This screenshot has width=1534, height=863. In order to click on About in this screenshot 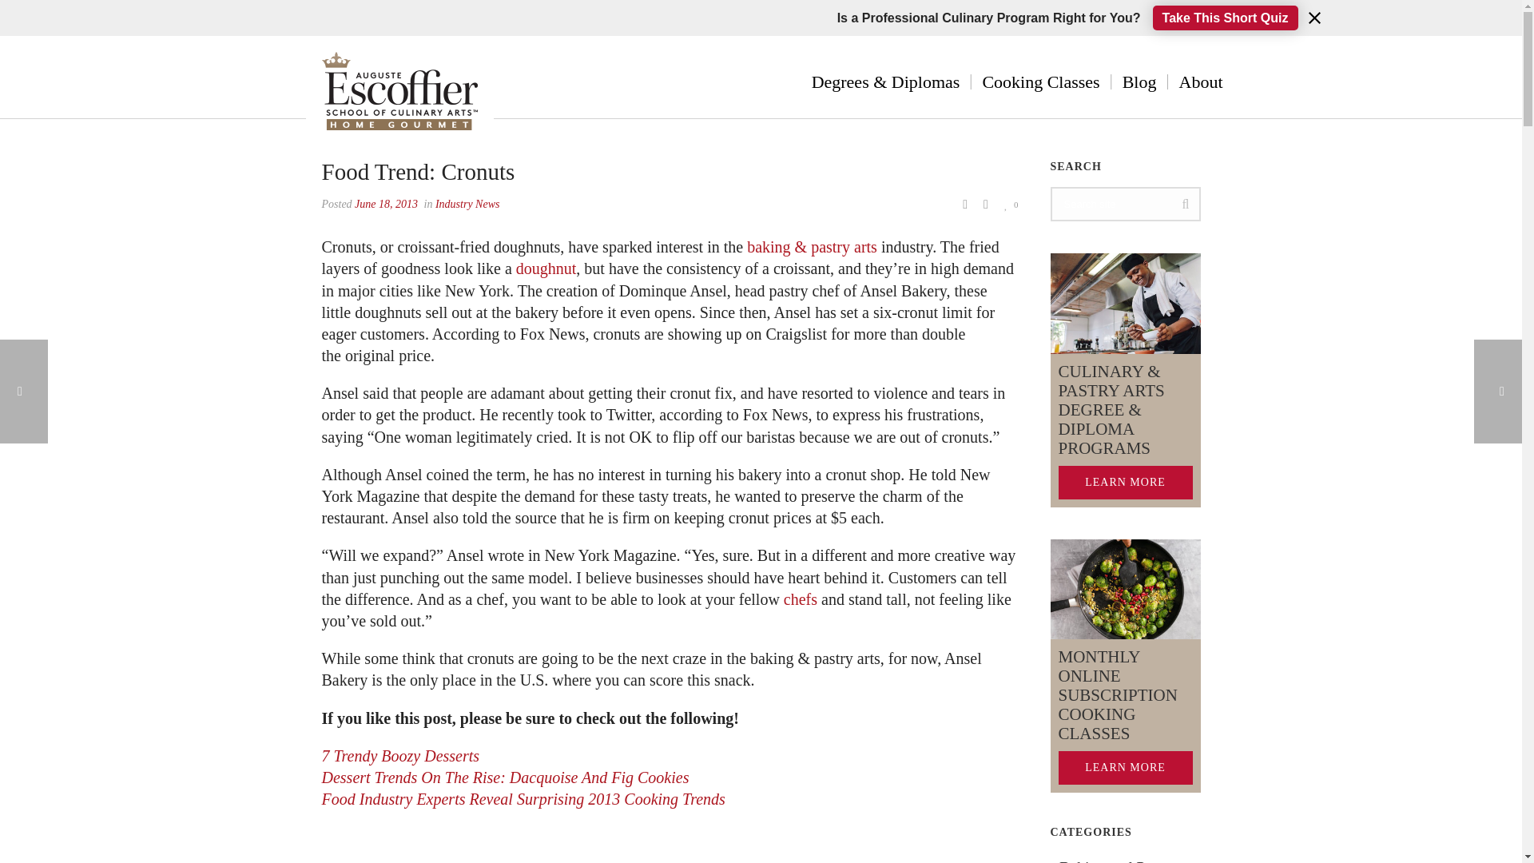, I will do `click(1201, 82)`.